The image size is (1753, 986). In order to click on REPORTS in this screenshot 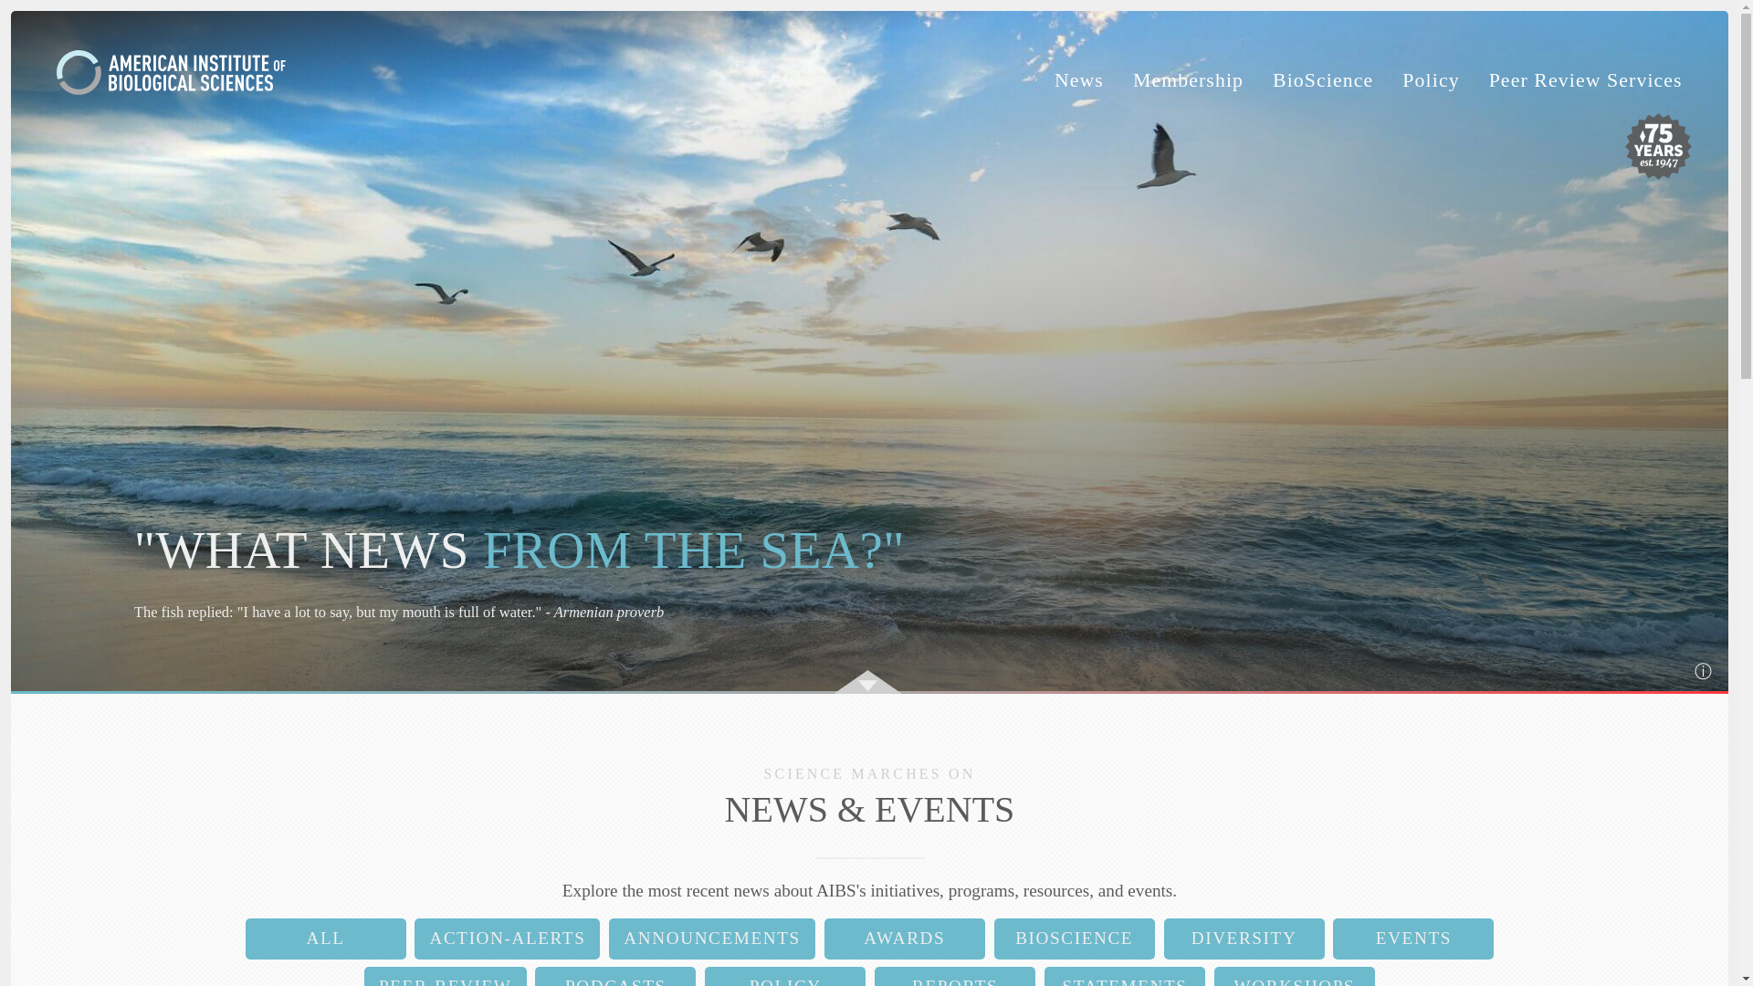, I will do `click(955, 977)`.